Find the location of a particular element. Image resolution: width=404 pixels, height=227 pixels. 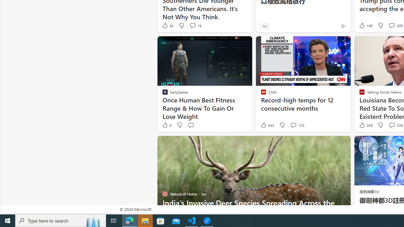

View comments 334 Comment is located at coordinates (392, 125).